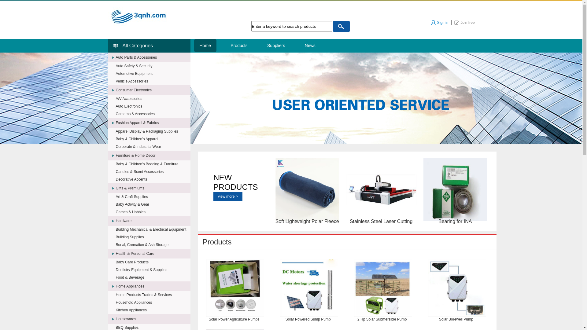 This screenshot has height=330, width=587. Describe the element at coordinates (153, 57) in the screenshot. I see `Auto Parts & Accessories` at that location.